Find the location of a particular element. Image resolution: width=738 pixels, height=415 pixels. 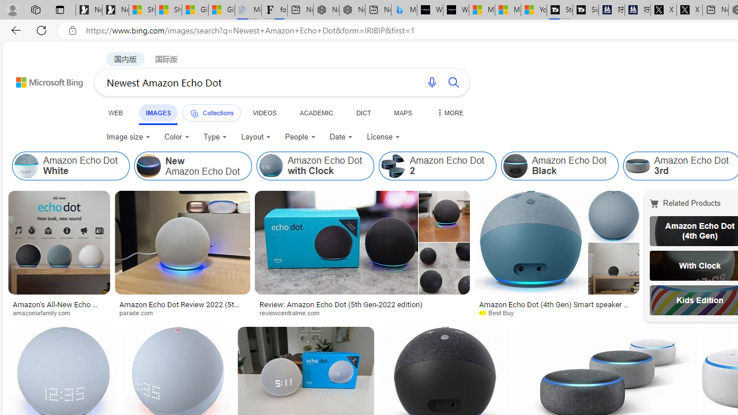

Search button is located at coordinates (453, 82).